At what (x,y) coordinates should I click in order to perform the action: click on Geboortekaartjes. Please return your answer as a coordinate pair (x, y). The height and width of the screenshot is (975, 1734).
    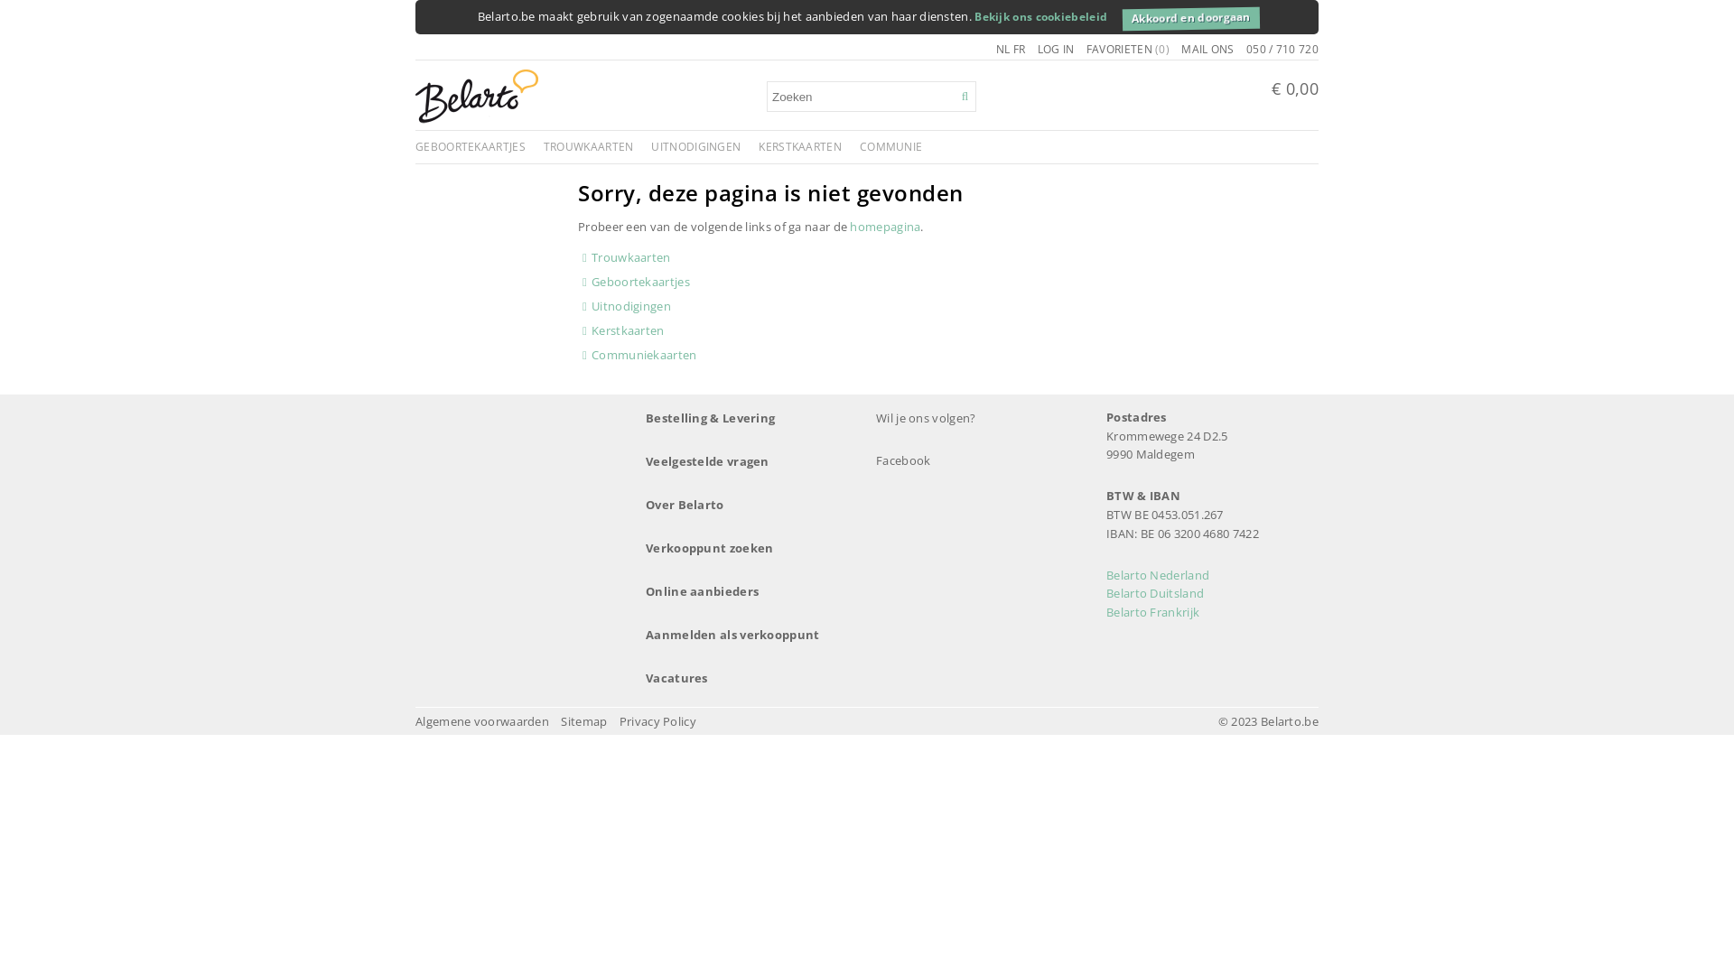
    Looking at the image, I should click on (641, 282).